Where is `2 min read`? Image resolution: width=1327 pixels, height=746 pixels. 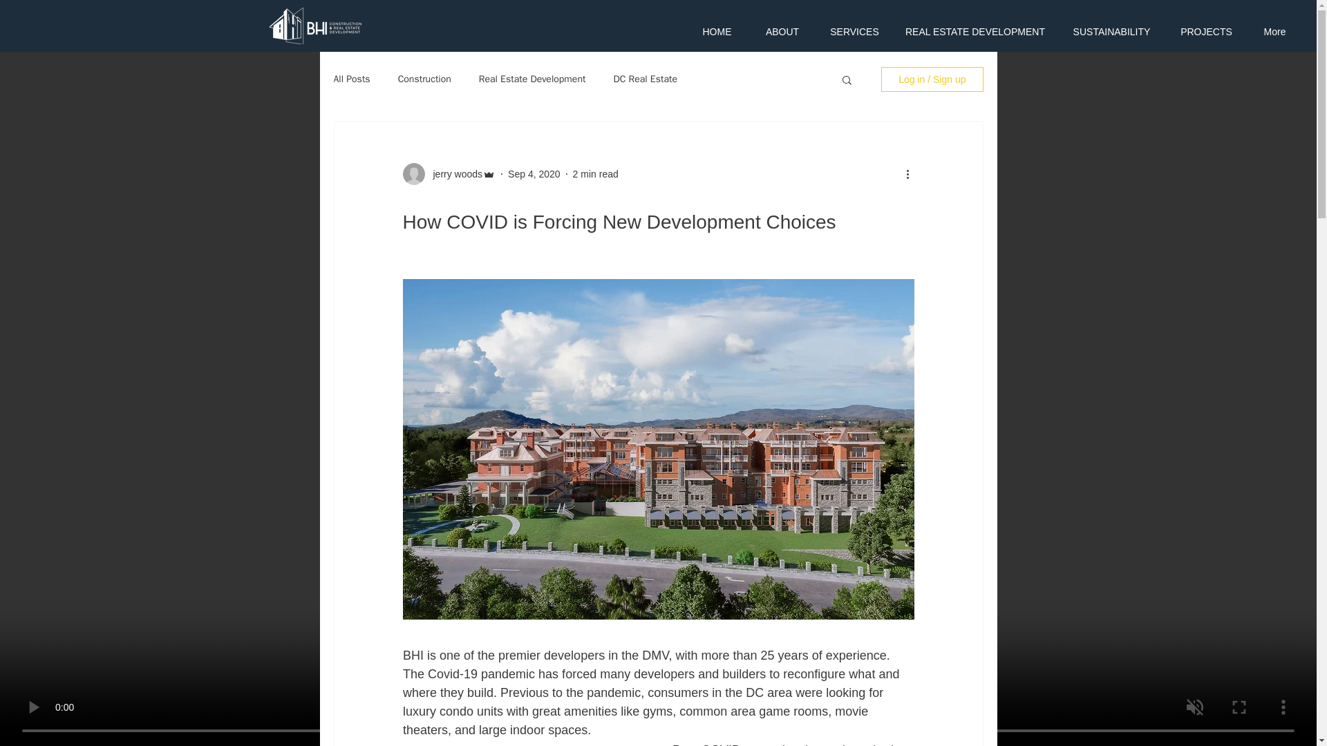 2 min read is located at coordinates (596, 174).